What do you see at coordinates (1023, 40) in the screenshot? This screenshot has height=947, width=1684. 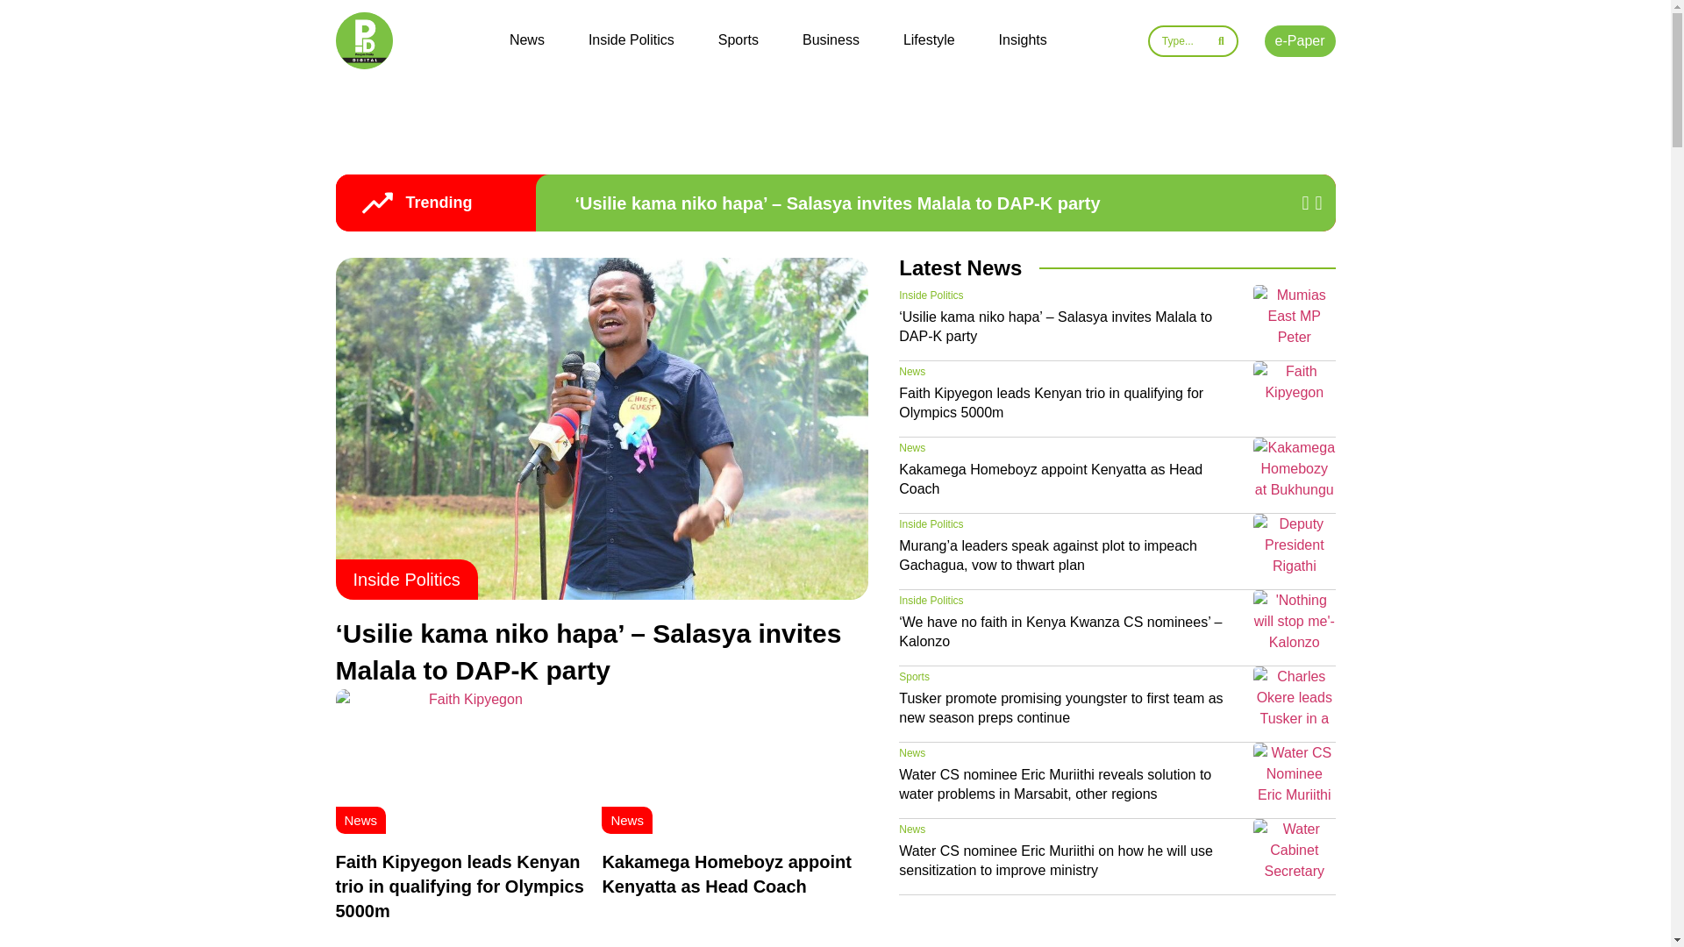 I see `Insights` at bounding box center [1023, 40].